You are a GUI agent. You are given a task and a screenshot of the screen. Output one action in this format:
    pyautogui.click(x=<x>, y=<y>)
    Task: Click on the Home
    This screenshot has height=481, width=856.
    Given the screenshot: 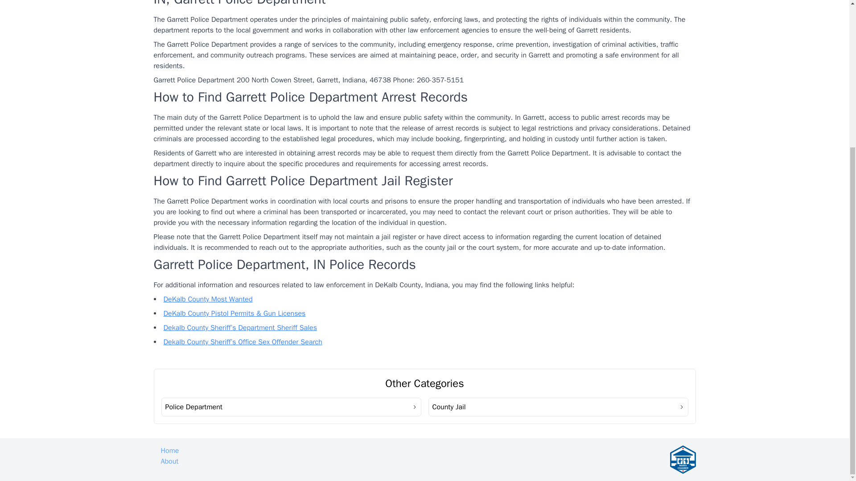 What is the action you would take?
    pyautogui.click(x=169, y=451)
    